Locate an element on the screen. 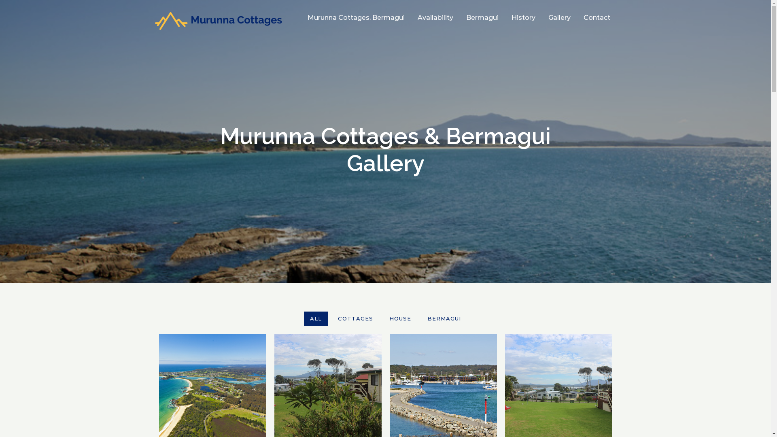 The height and width of the screenshot is (437, 777). Bermagui is located at coordinates (482, 18).